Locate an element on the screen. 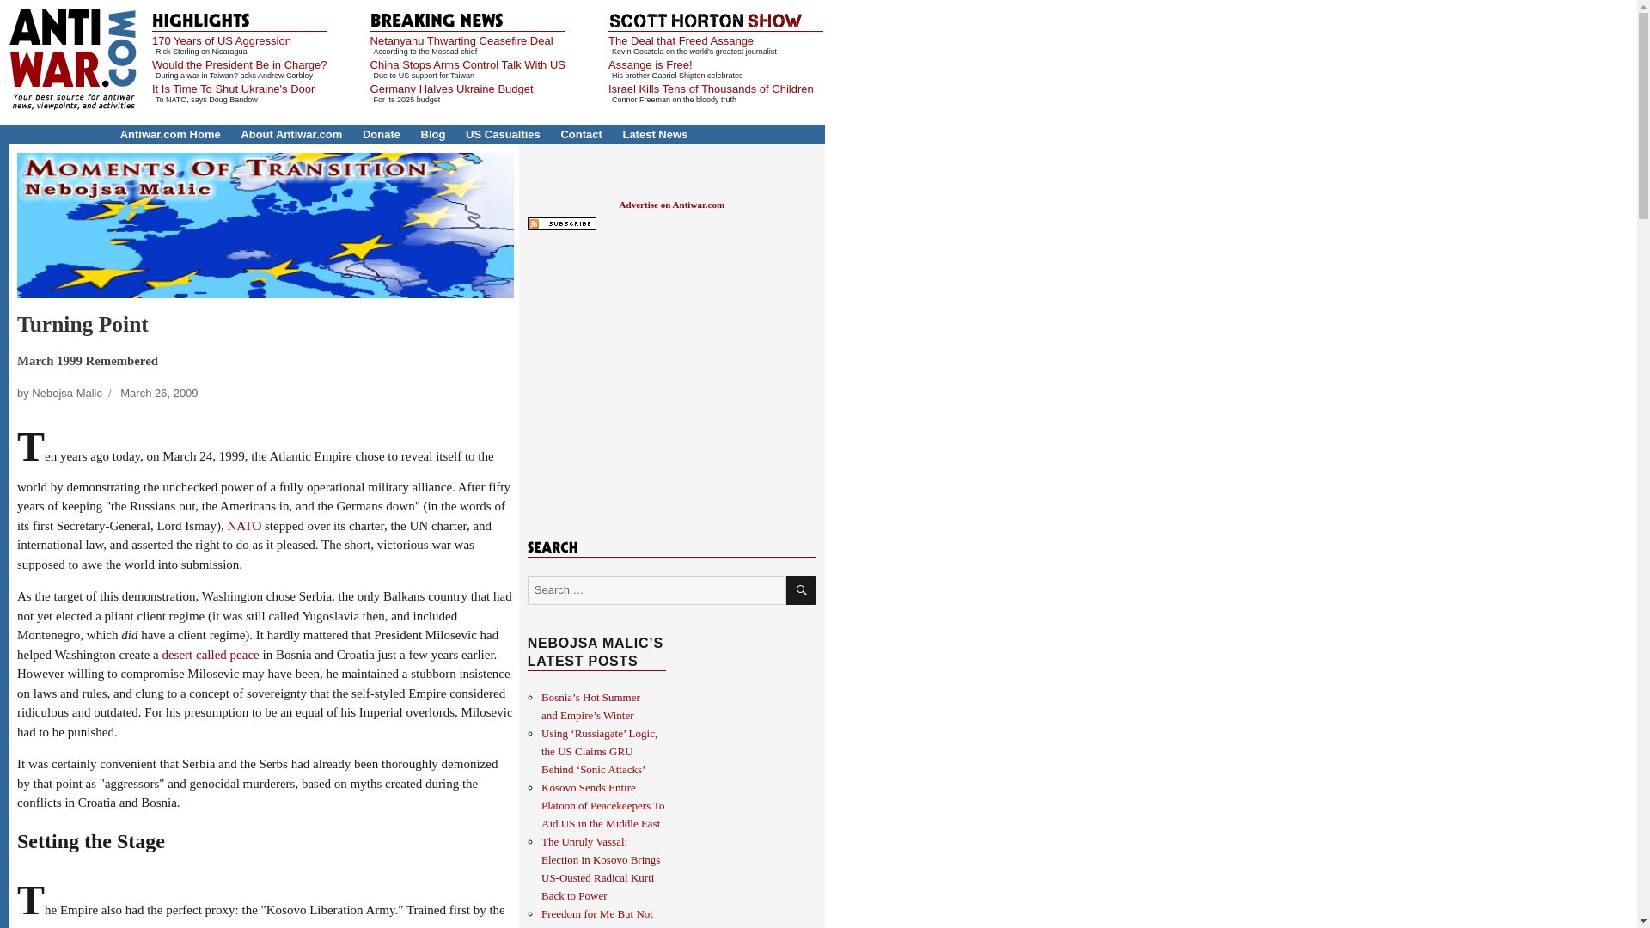  Would the President Be in Charge? is located at coordinates (239, 65).